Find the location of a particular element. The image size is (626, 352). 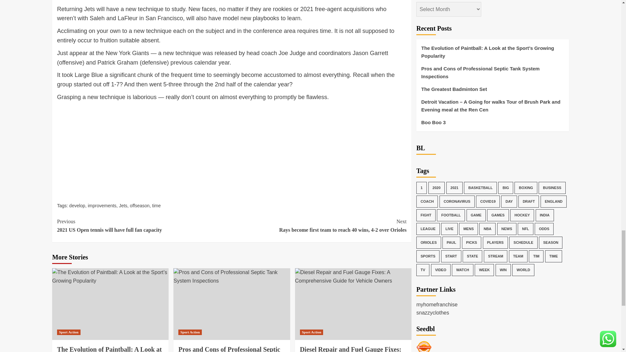

offseason is located at coordinates (102, 206).